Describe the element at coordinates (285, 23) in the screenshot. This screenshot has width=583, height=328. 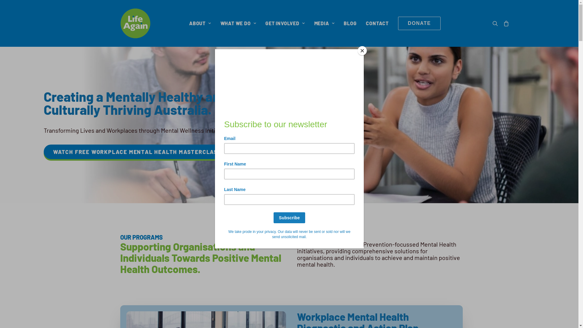
I see `GET INVOLVED` at that location.